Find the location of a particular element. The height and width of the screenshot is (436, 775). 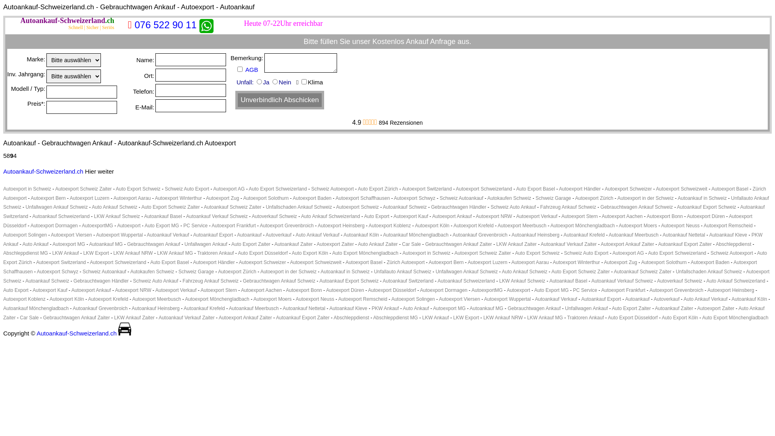

LKW Ankauf MG is located at coordinates (175, 253).